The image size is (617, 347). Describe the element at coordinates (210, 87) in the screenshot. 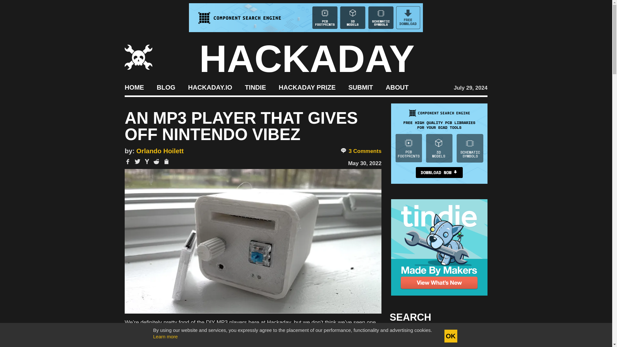

I see `HACKADAY.IO` at that location.